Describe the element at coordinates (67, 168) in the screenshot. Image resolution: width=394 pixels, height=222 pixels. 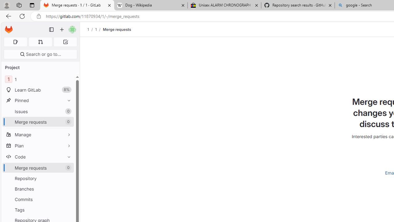
I see `Unpin Merge requests` at that location.